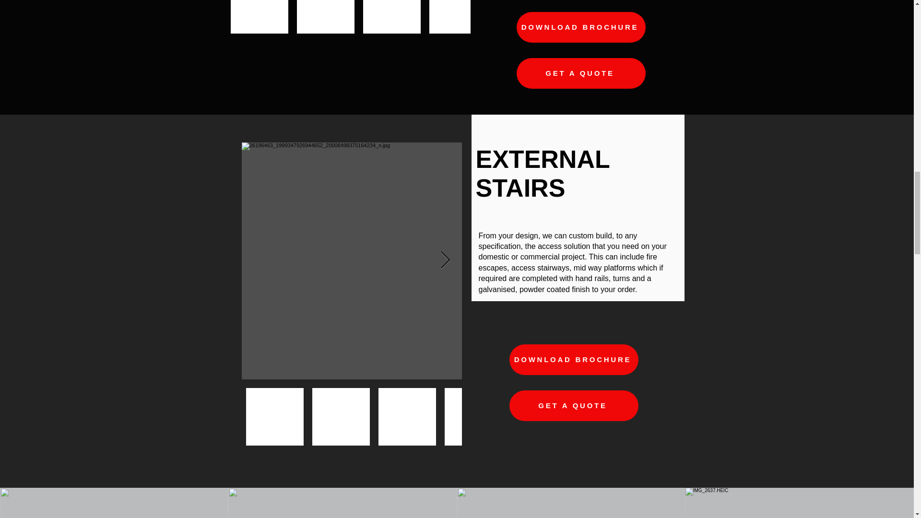  What do you see at coordinates (574, 406) in the screenshot?
I see `GET A QUOTE` at bounding box center [574, 406].